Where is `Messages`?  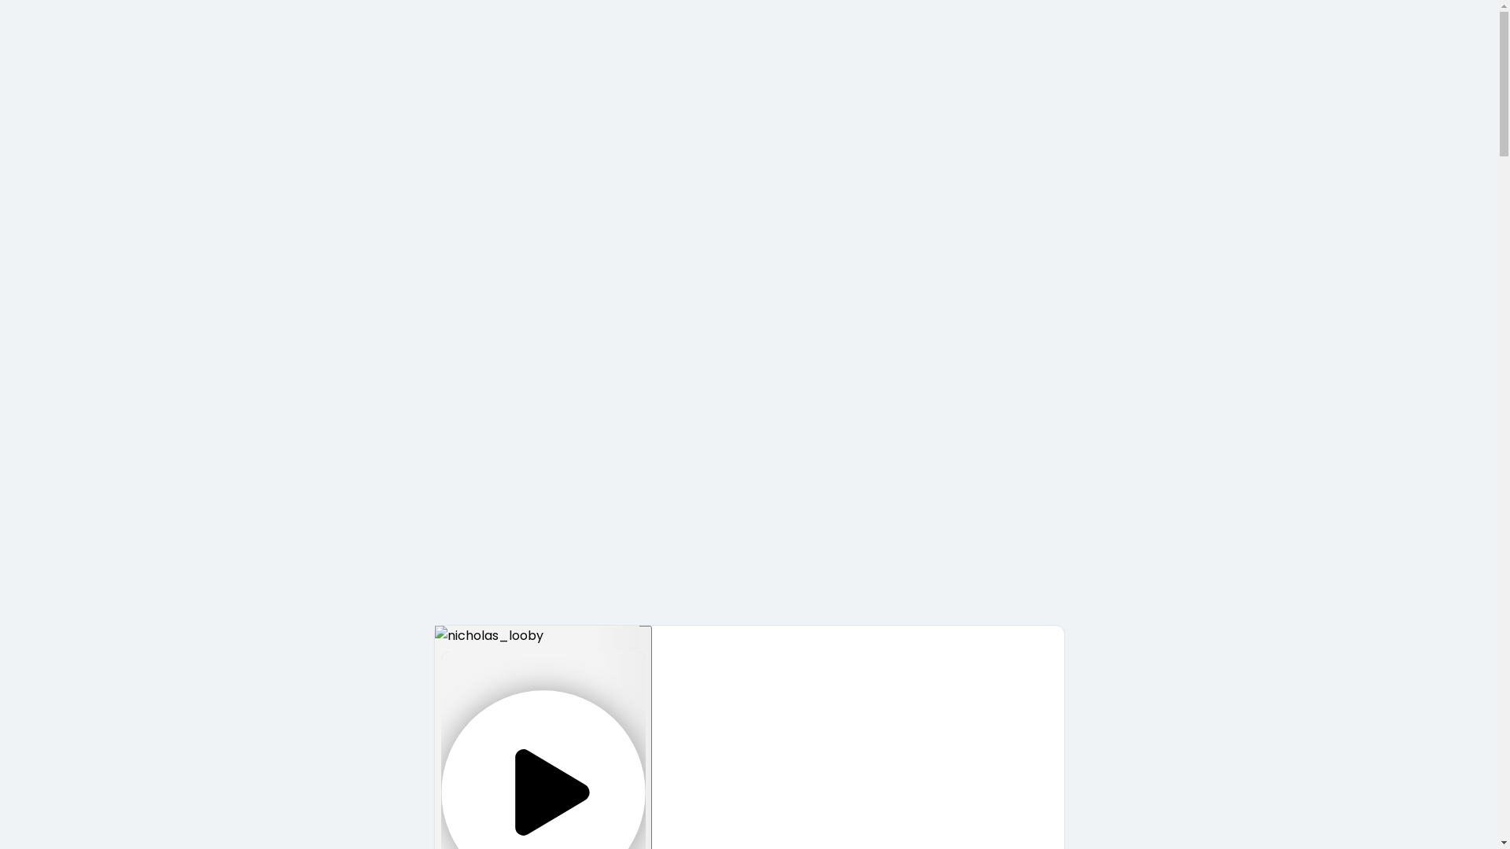 Messages is located at coordinates (110, 604).